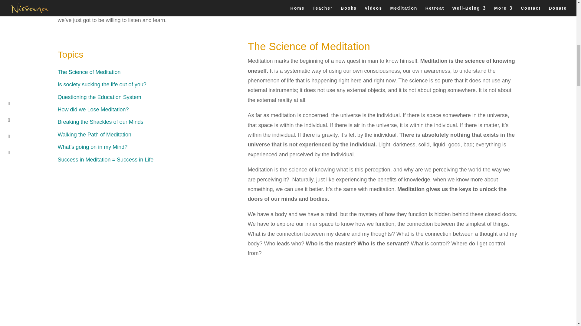  What do you see at coordinates (89, 72) in the screenshot?
I see `The Science of Meditation` at bounding box center [89, 72].